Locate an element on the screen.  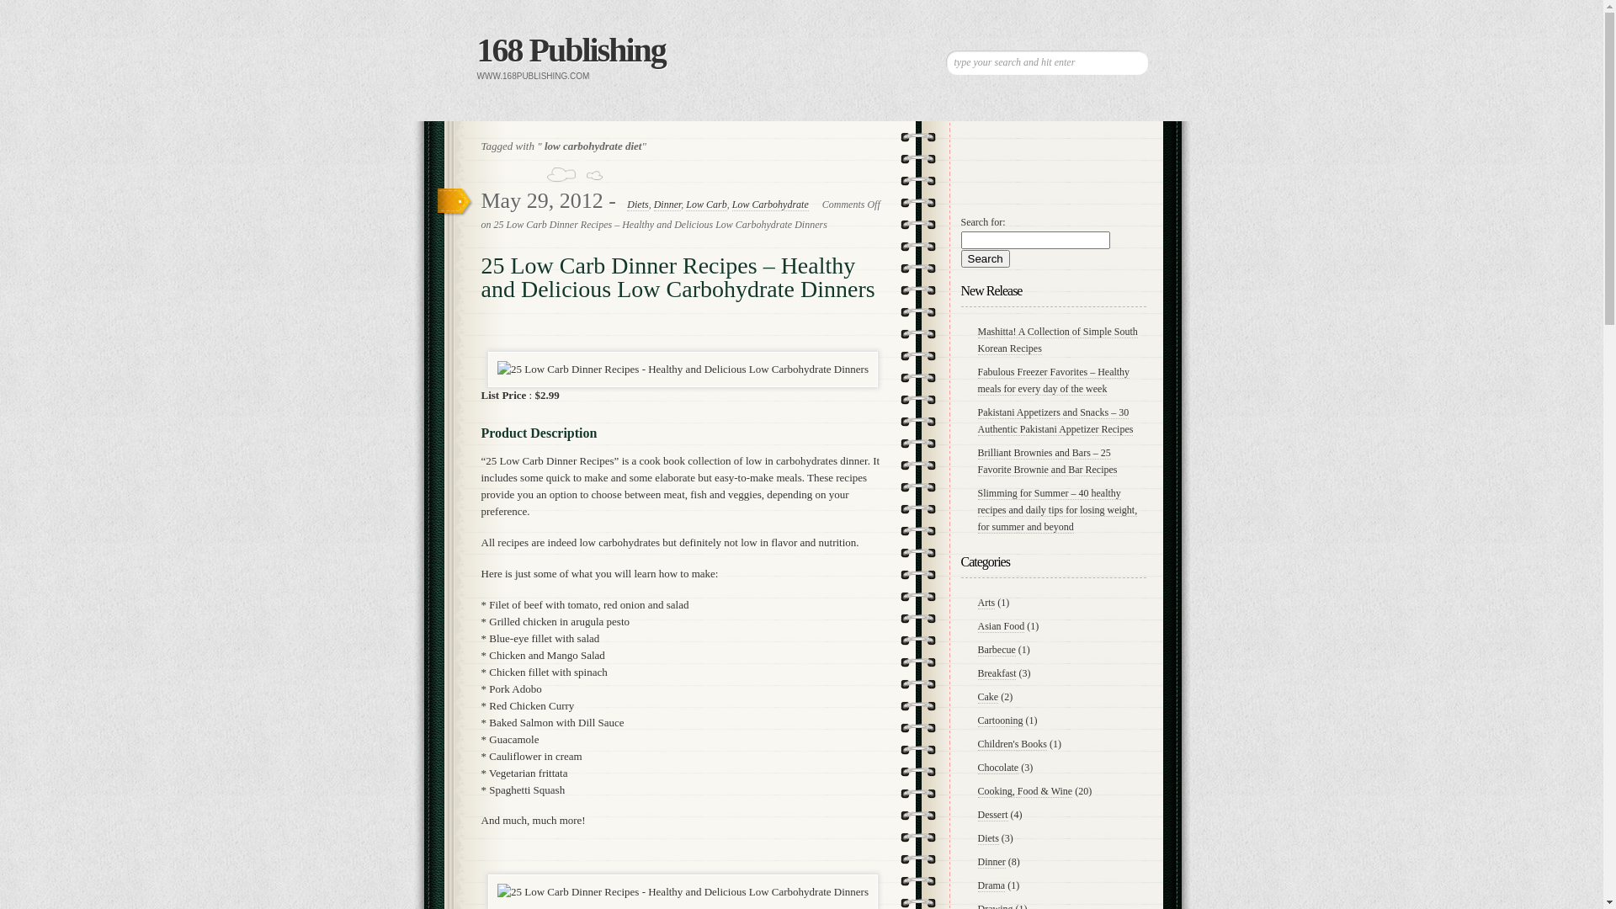
Children's Books is located at coordinates (1013, 744).